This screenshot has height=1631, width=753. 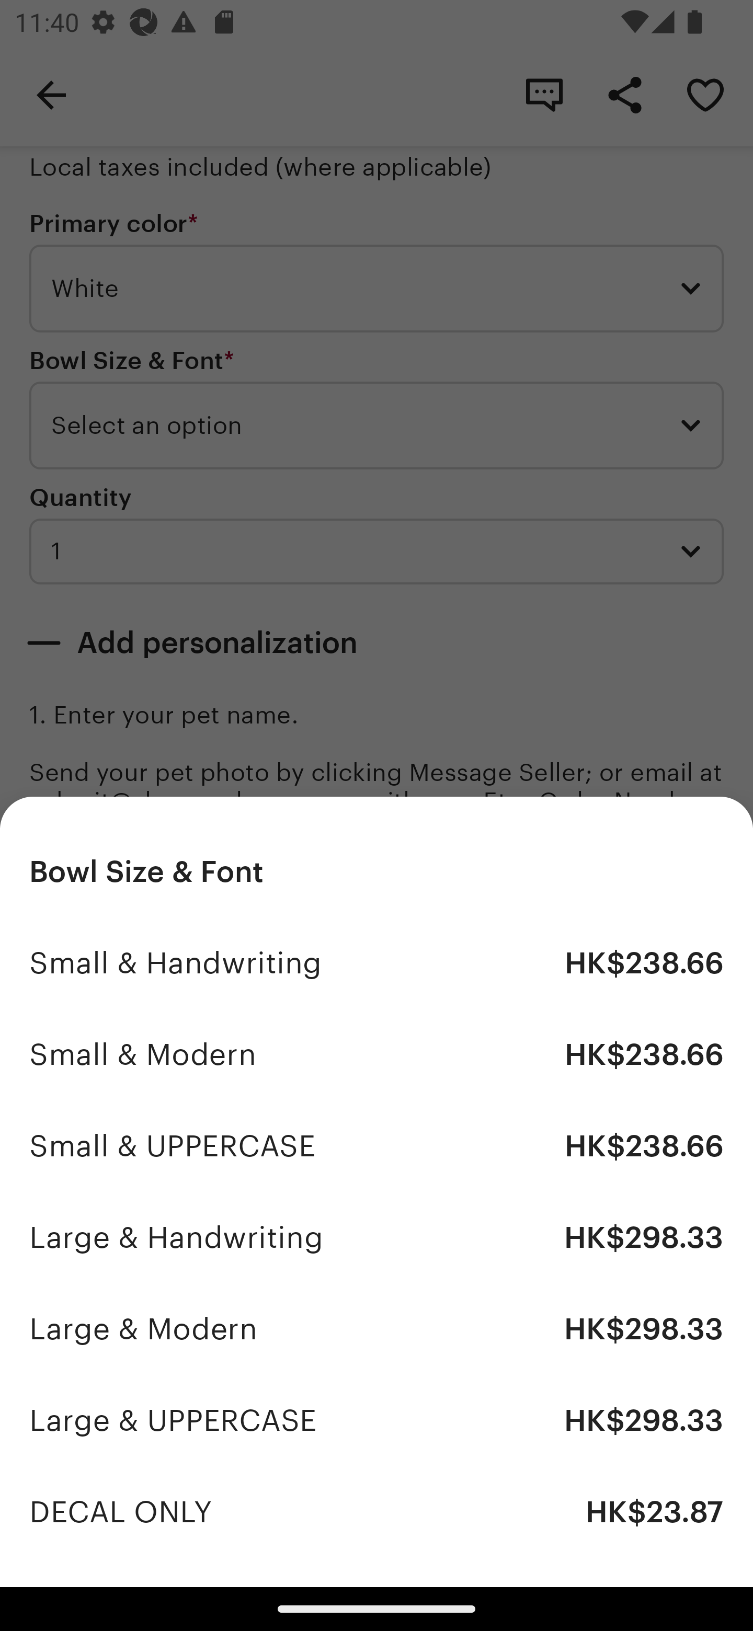 What do you see at coordinates (376, 1420) in the screenshot?
I see `Large & UPPERCASE HK$298.33` at bounding box center [376, 1420].